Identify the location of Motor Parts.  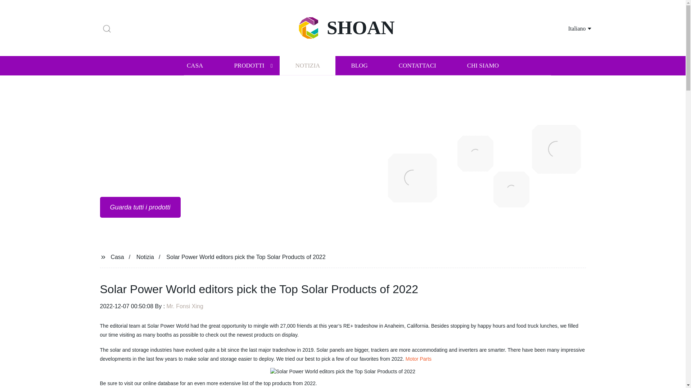
(418, 359).